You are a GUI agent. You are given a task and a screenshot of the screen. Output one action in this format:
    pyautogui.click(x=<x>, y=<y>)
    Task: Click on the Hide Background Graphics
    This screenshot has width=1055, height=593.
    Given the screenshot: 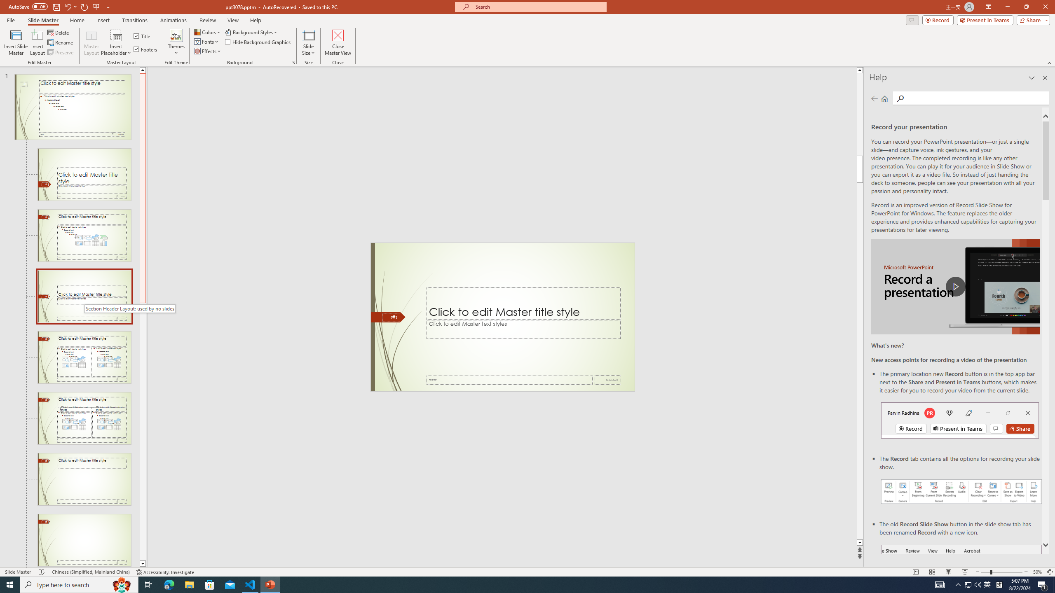 What is the action you would take?
    pyautogui.click(x=258, y=41)
    